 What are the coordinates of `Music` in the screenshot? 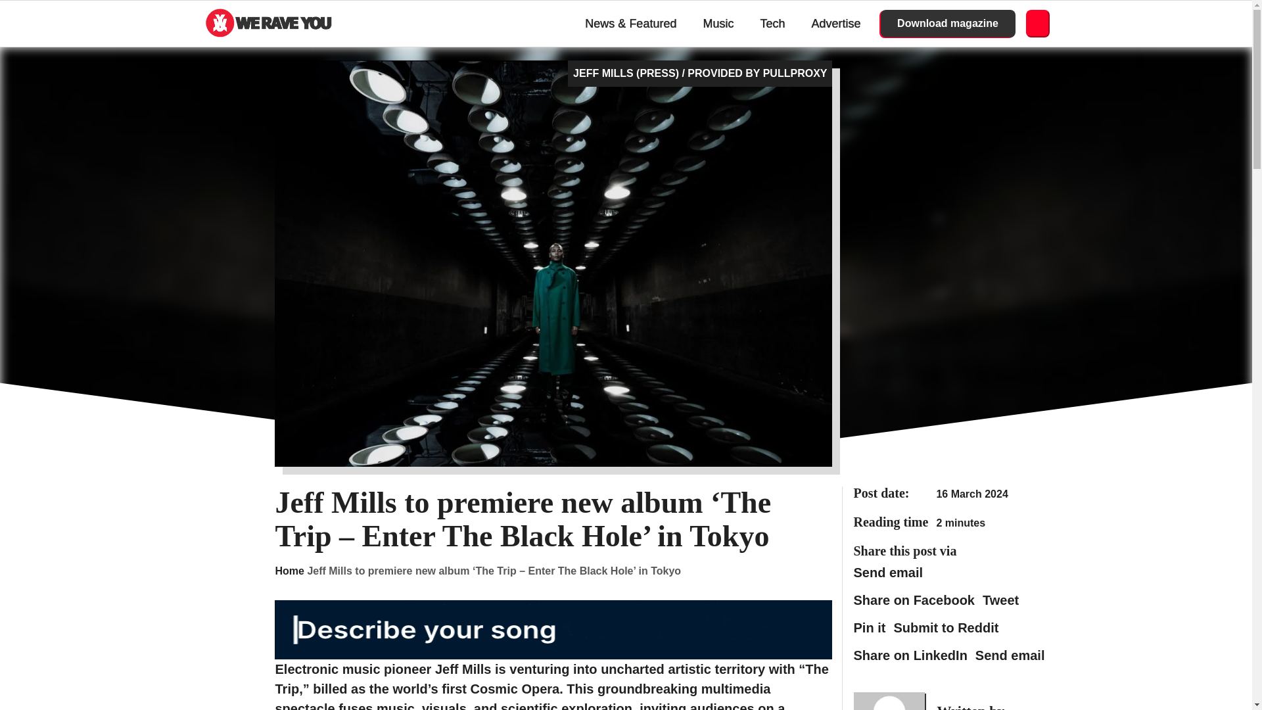 It's located at (718, 24).